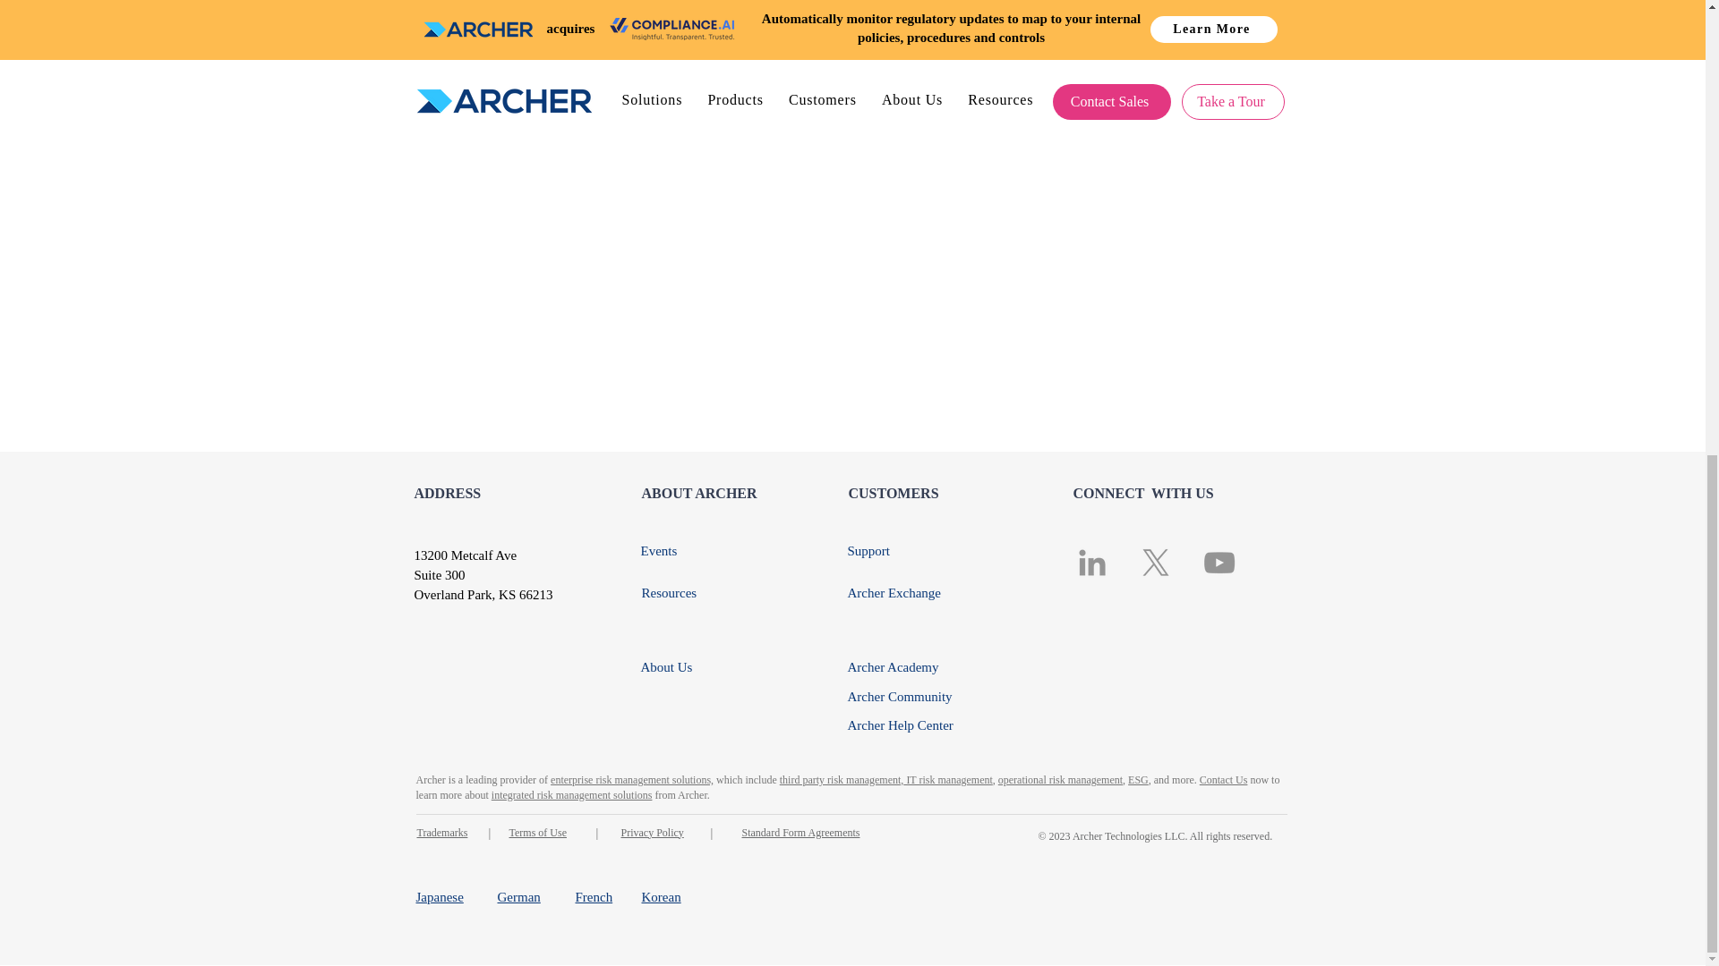  Describe the element at coordinates (1074, 1) in the screenshot. I see `Read the Paper` at that location.